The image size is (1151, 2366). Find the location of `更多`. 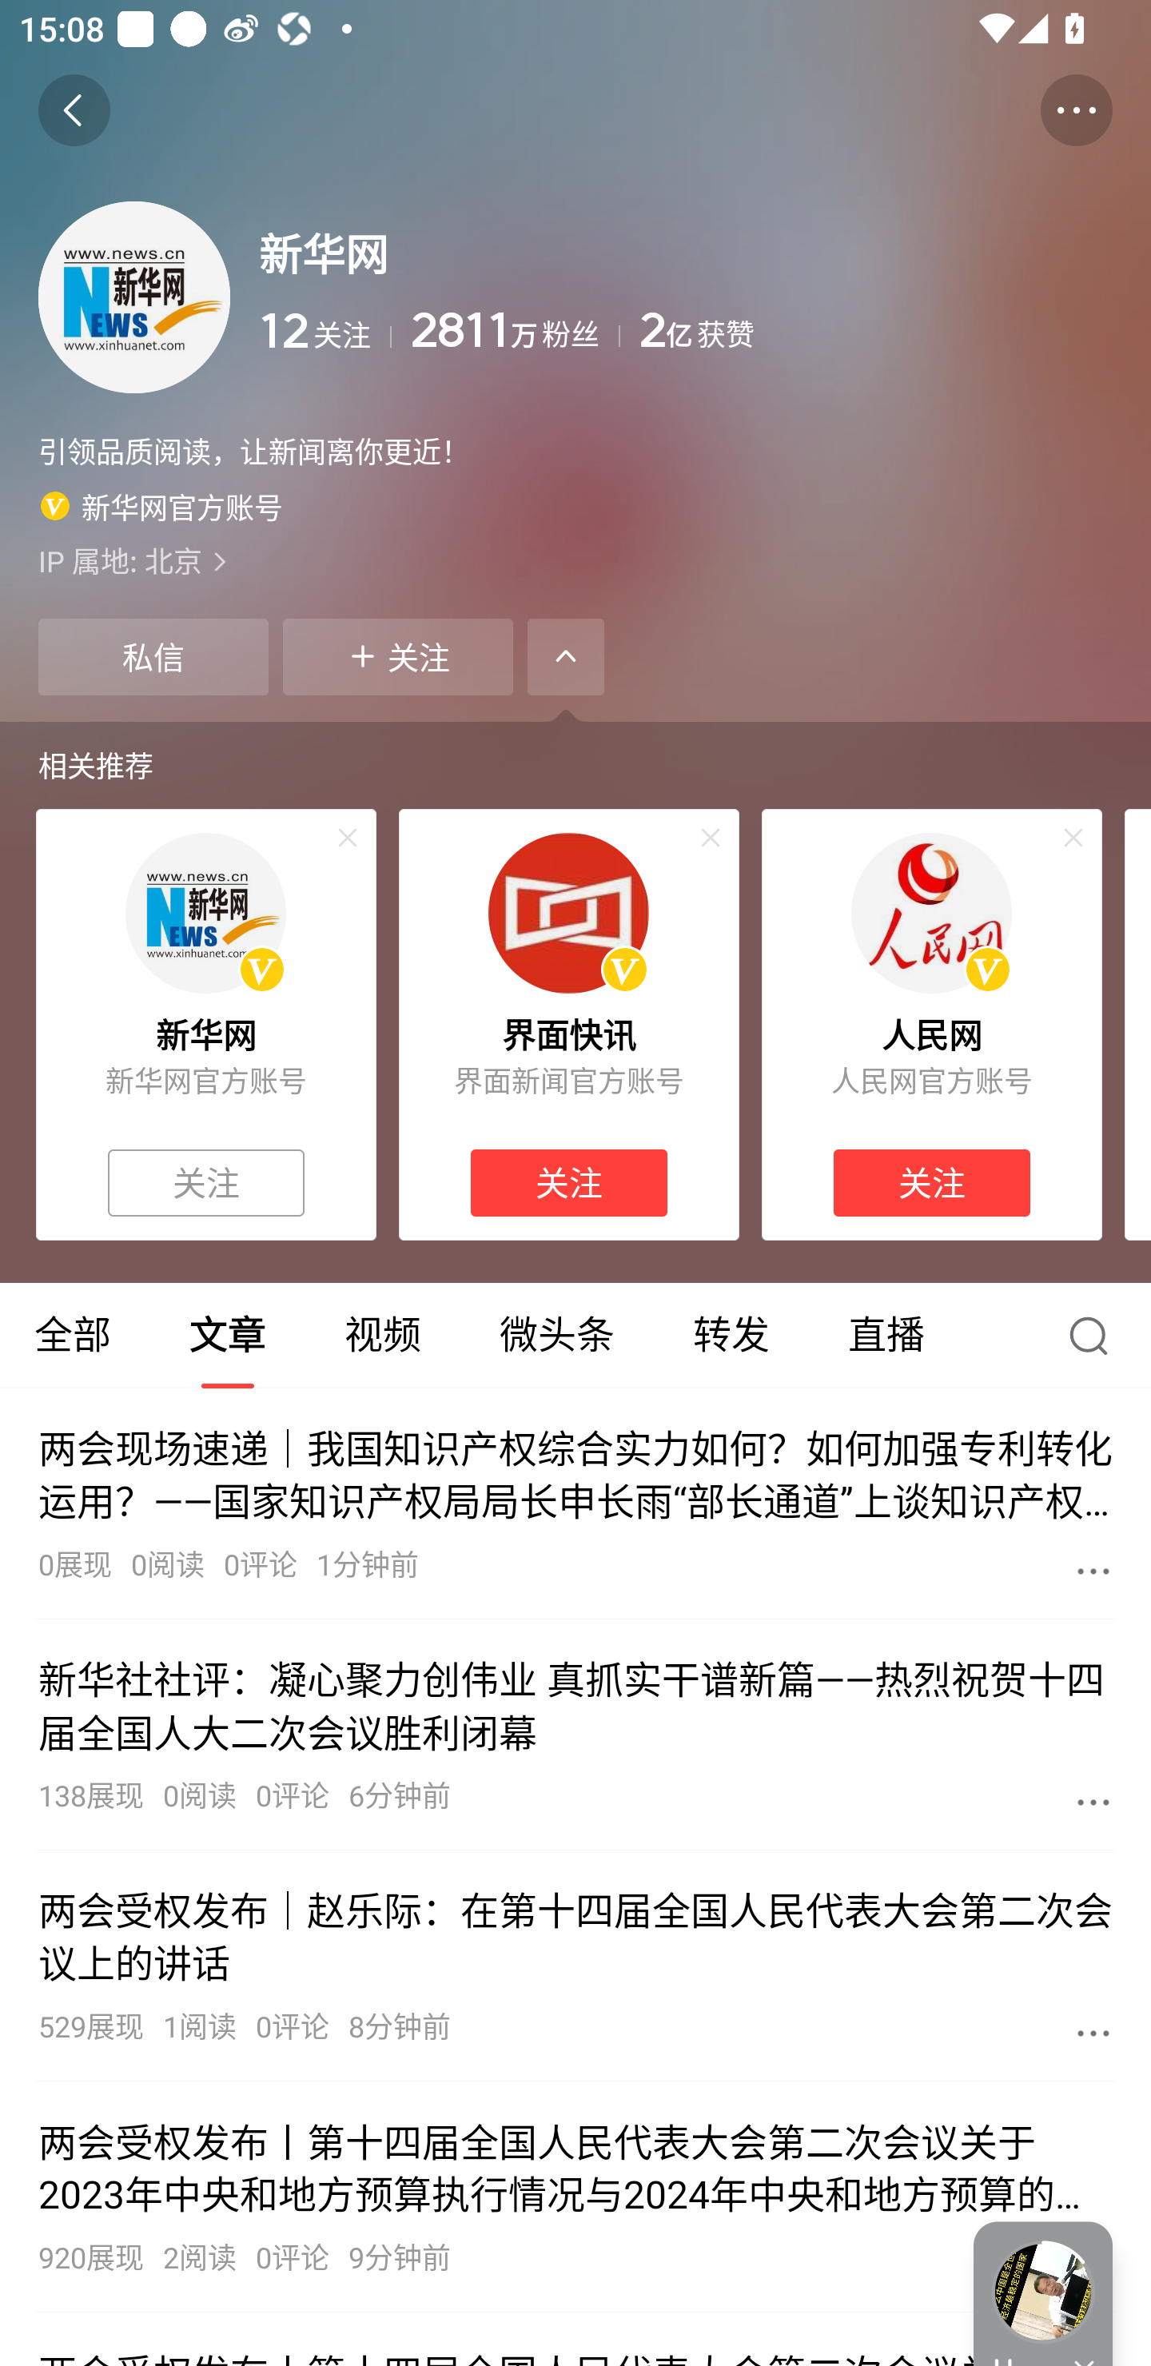

更多 is located at coordinates (1093, 2032).